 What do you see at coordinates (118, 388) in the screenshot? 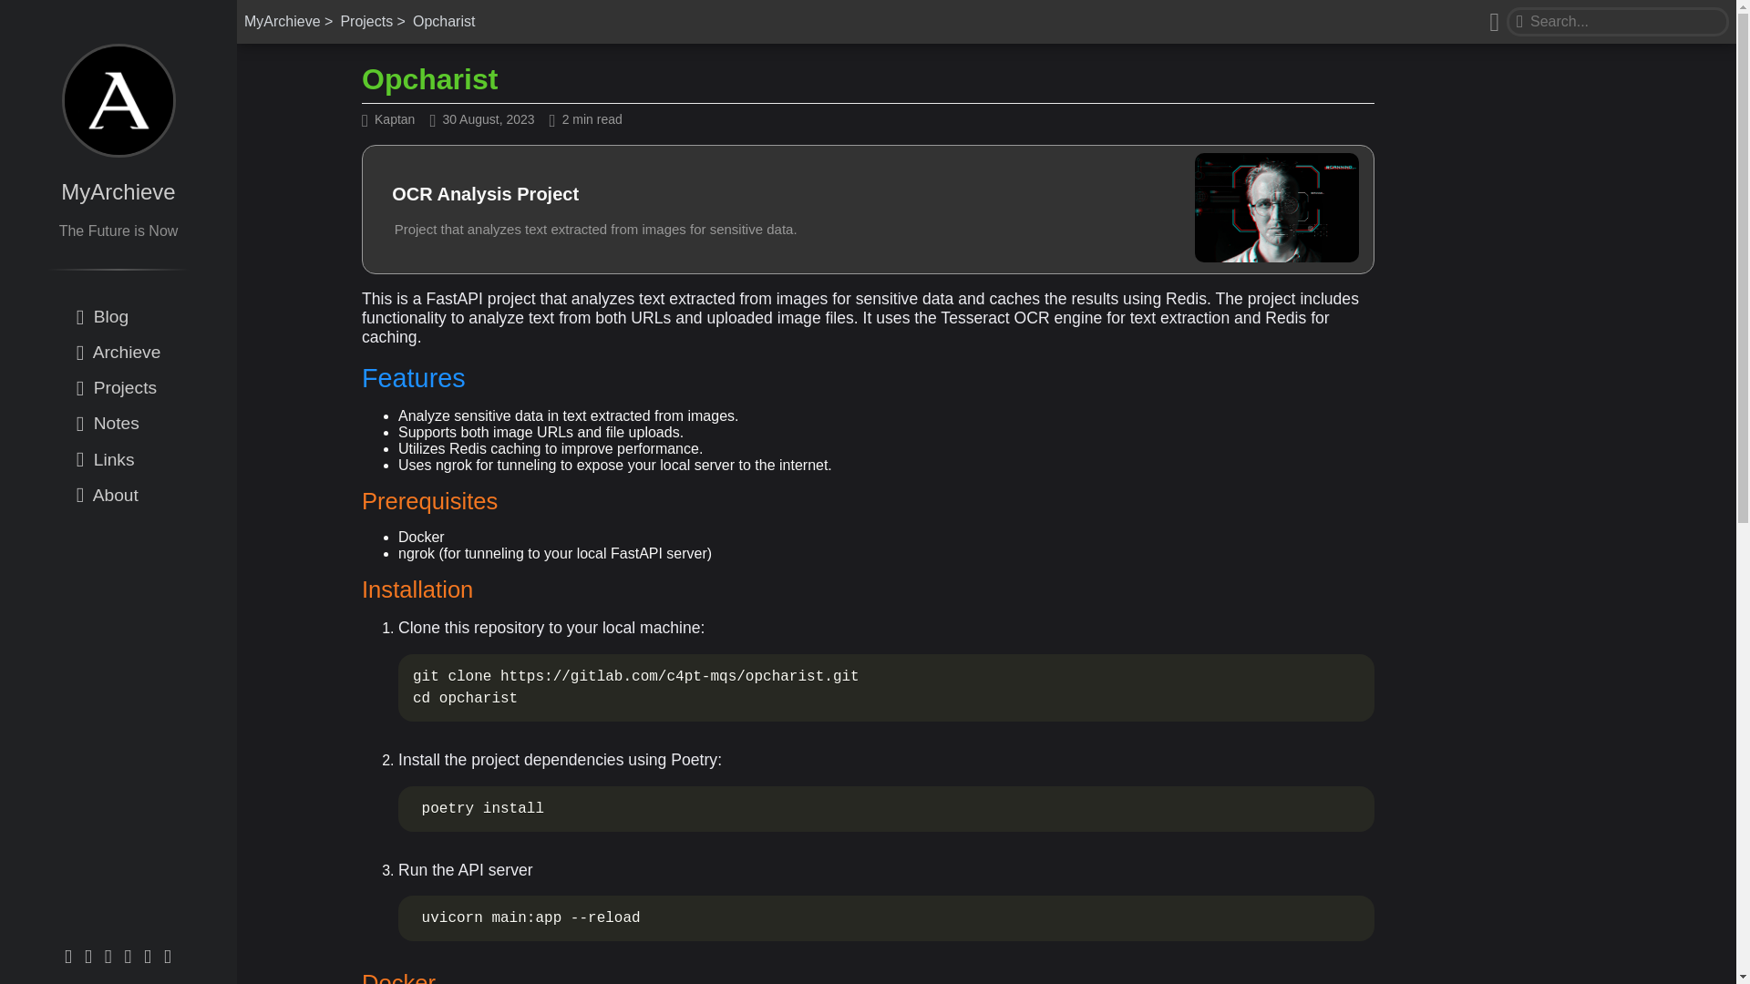
I see `  Projects` at bounding box center [118, 388].